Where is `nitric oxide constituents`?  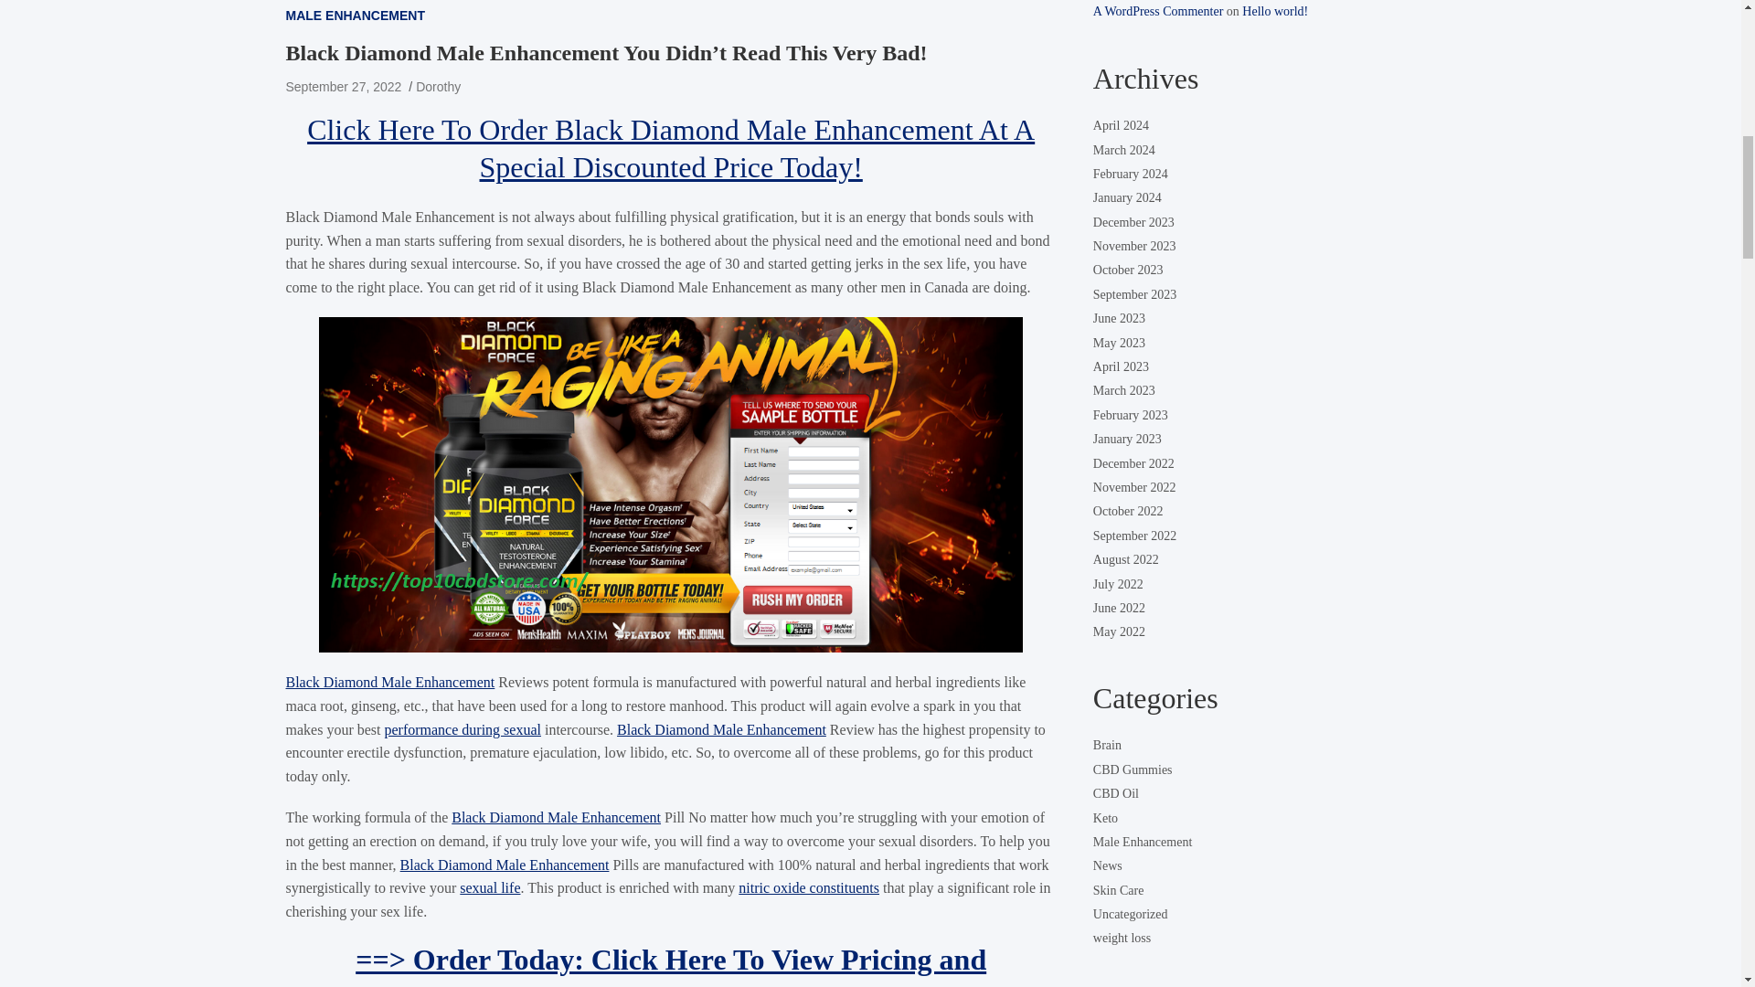
nitric oxide constituents is located at coordinates (808, 887).